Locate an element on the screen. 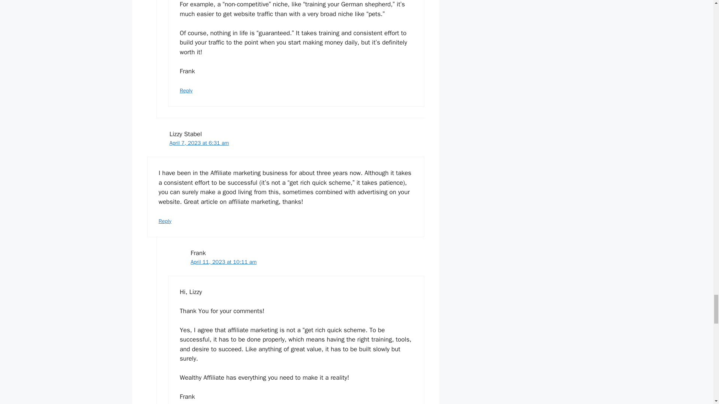  April 11, 2023 at 10:11 am is located at coordinates (223, 262).